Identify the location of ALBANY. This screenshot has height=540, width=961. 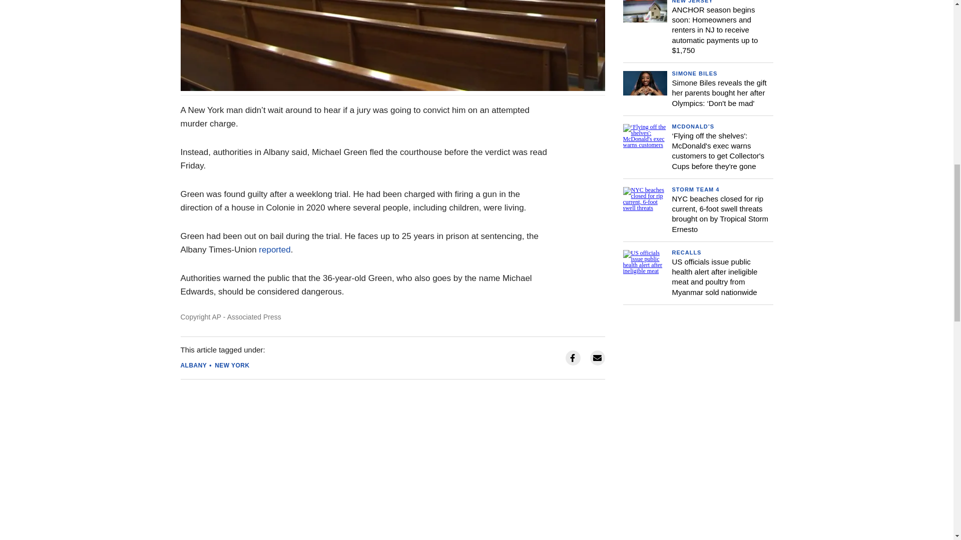
(193, 365).